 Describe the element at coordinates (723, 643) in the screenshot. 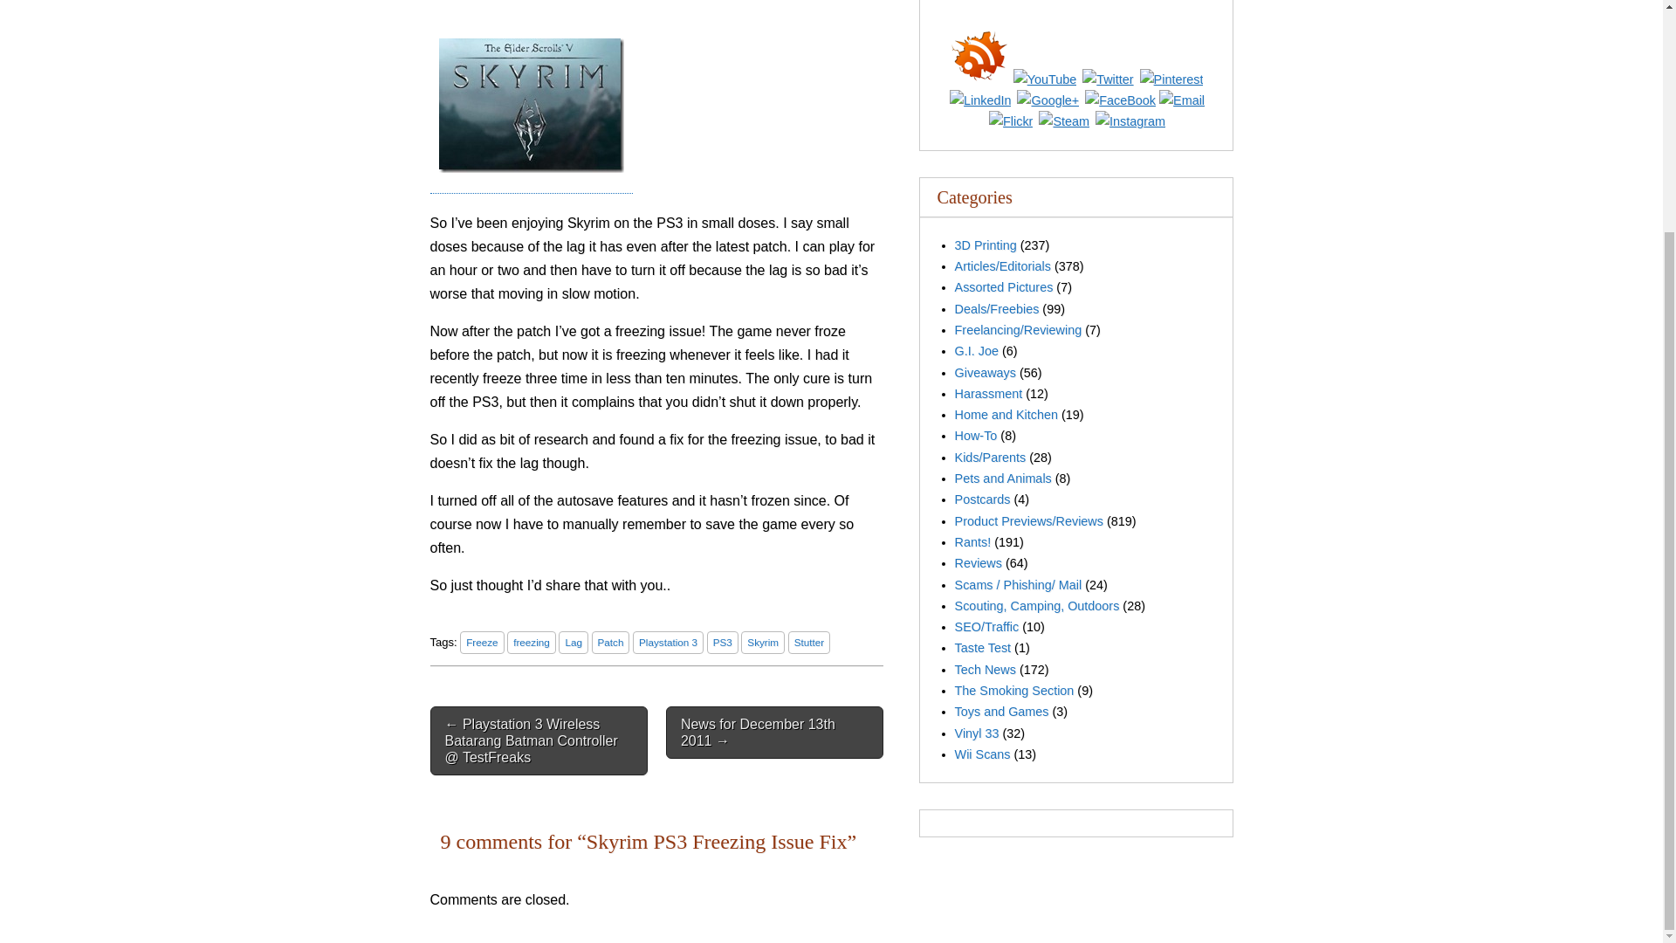

I see `PS3` at that location.